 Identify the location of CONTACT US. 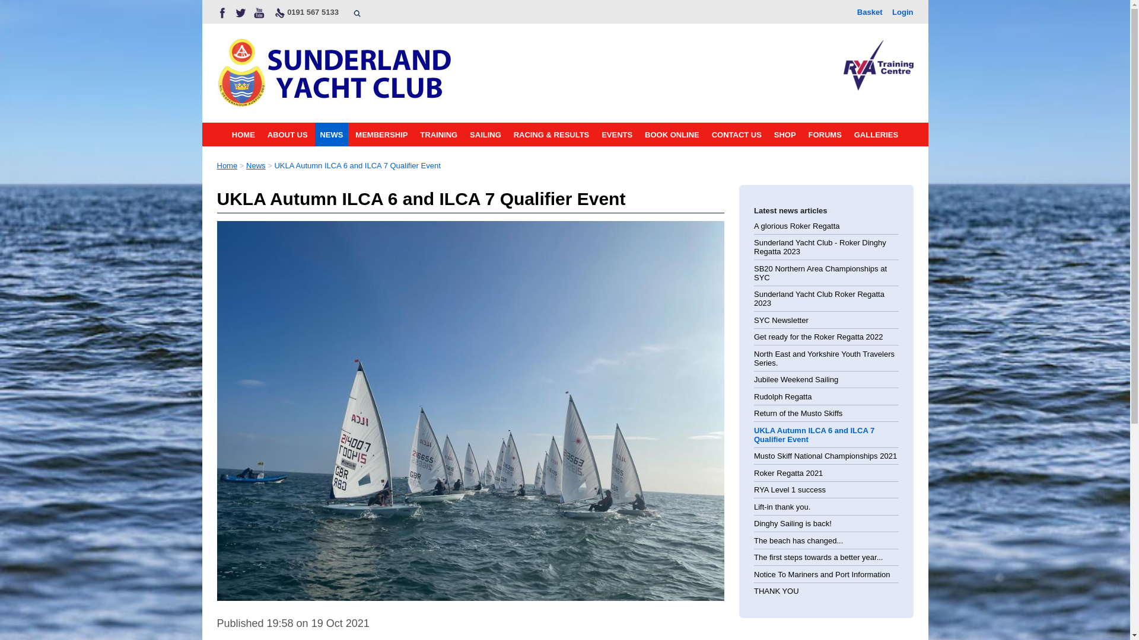
(736, 135).